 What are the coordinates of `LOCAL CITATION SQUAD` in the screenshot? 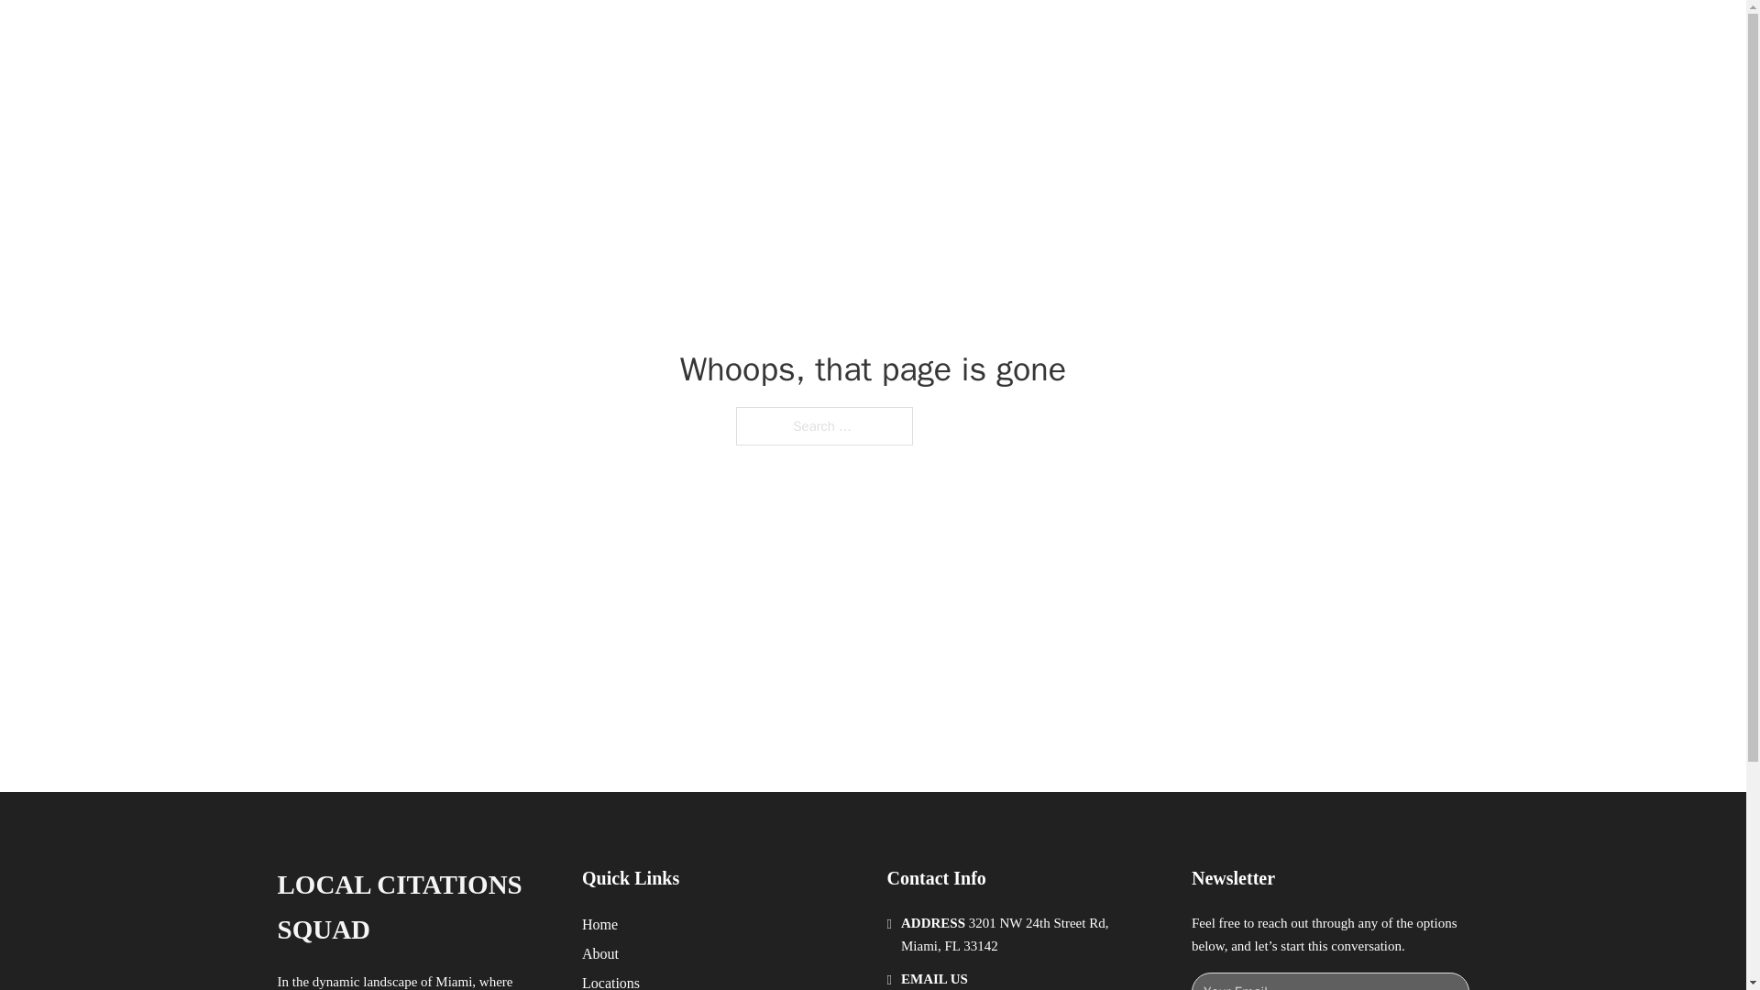 It's located at (518, 35).